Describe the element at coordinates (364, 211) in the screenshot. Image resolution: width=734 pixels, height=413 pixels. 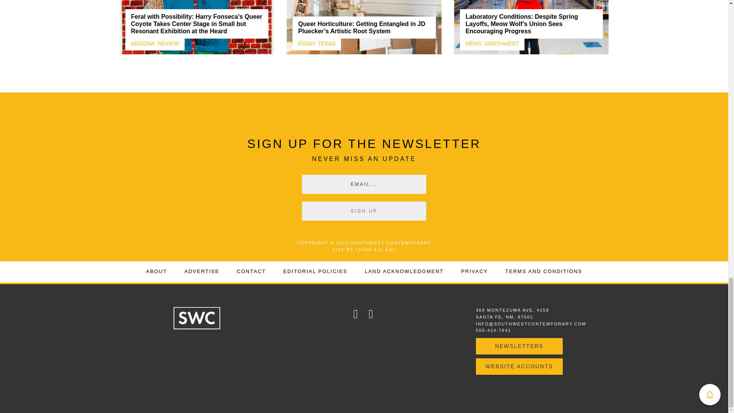
I see `Sign Up` at that location.